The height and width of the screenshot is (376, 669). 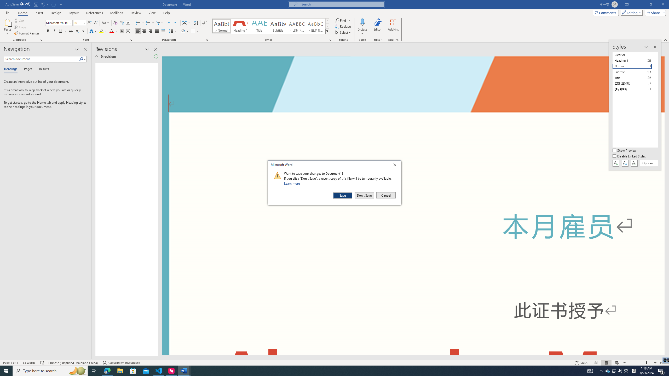 What do you see at coordinates (116, 23) in the screenshot?
I see `Clear Formatting` at bounding box center [116, 23].